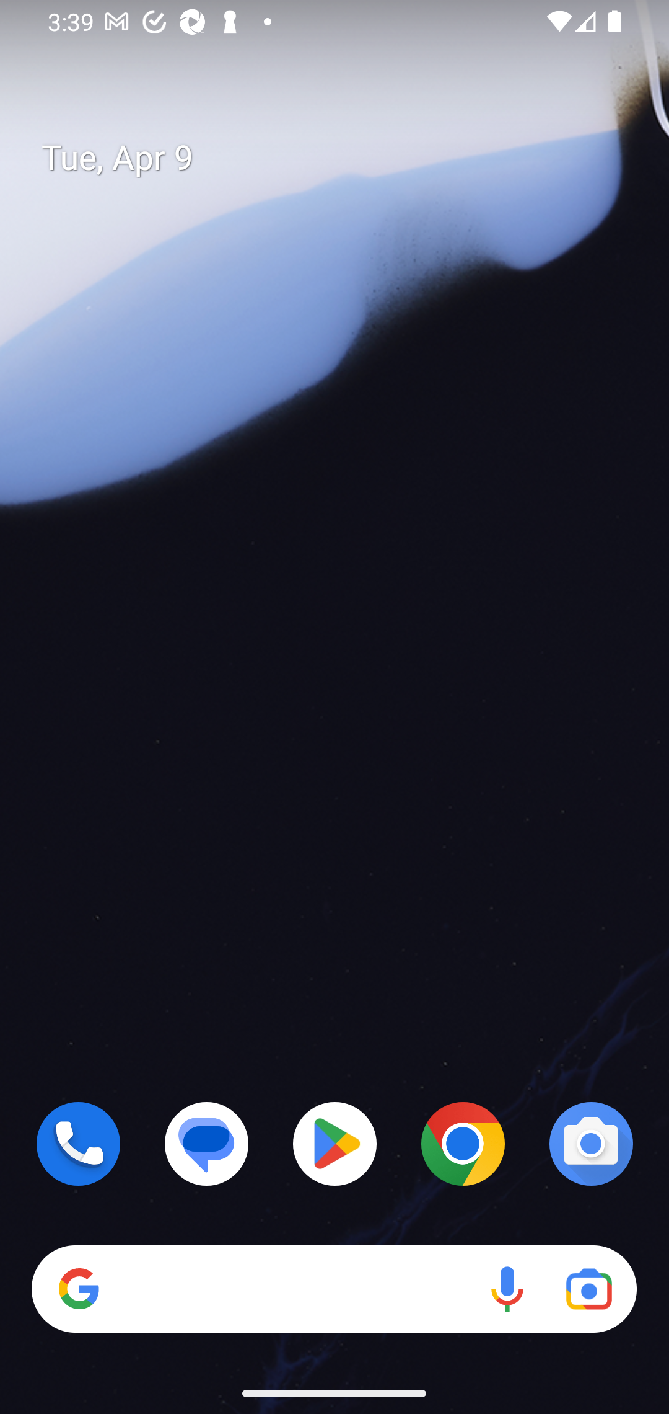 The height and width of the screenshot is (1414, 669). I want to click on Messages, so click(207, 1144).